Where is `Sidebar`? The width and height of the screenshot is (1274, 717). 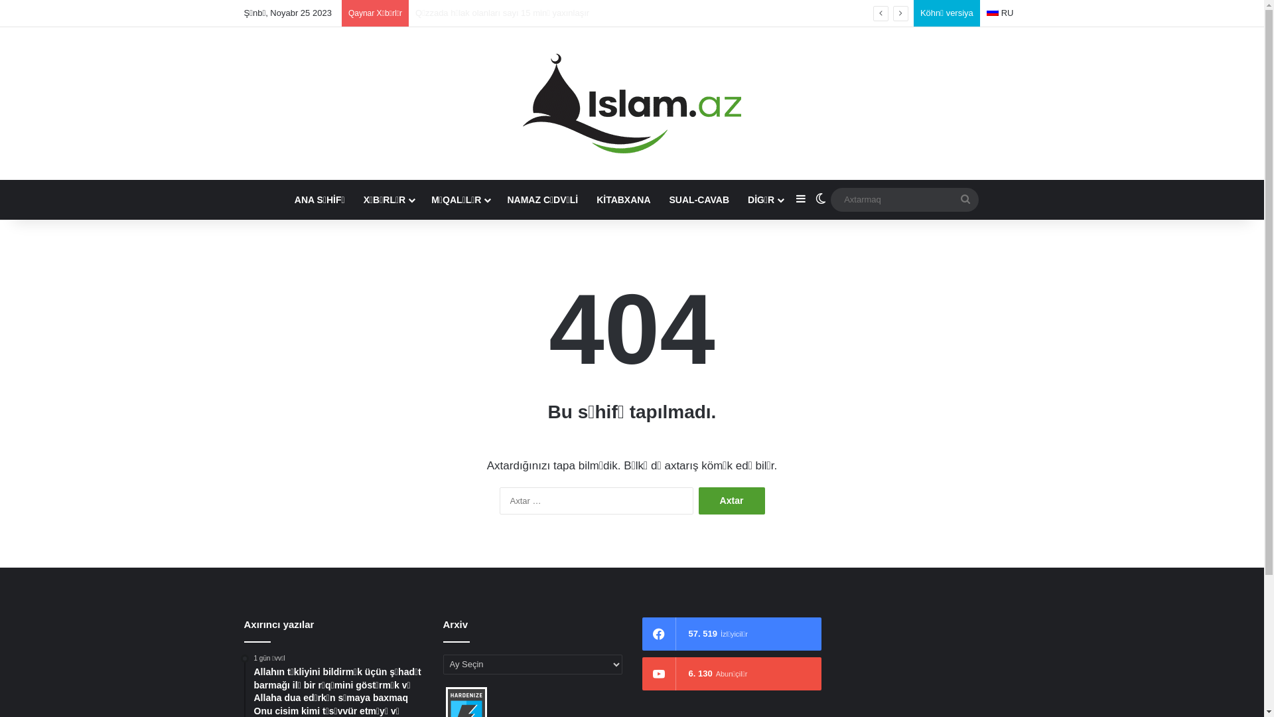 Sidebar is located at coordinates (801, 200).